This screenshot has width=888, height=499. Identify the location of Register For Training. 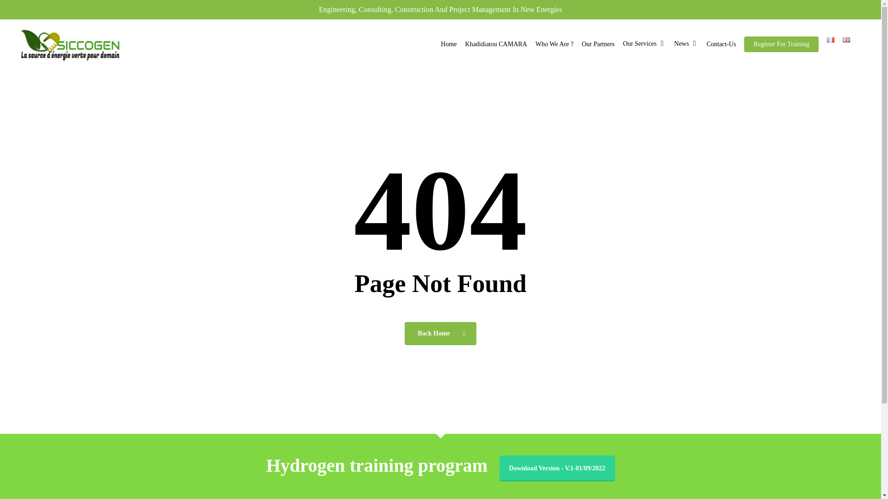
(781, 44).